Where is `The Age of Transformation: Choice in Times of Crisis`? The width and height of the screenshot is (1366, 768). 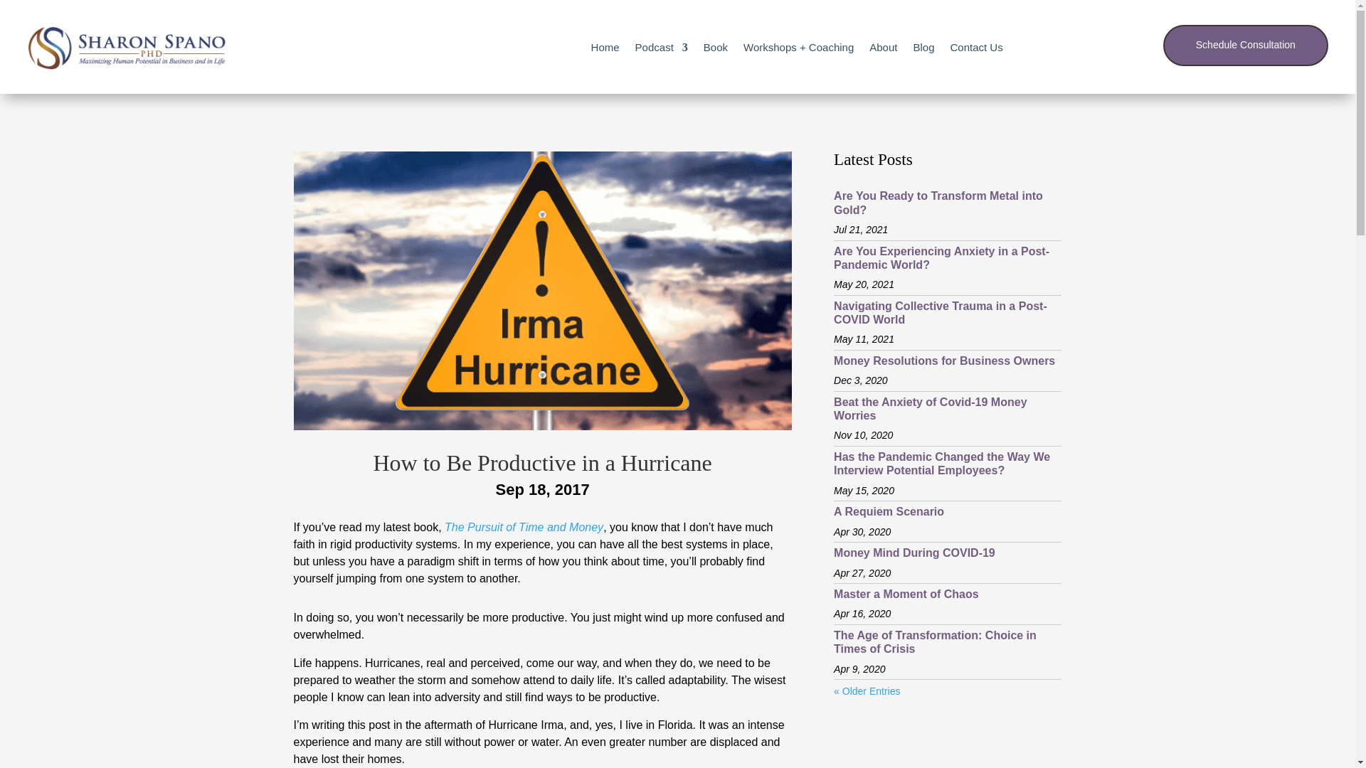 The Age of Transformation: Choice in Times of Crisis is located at coordinates (935, 641).